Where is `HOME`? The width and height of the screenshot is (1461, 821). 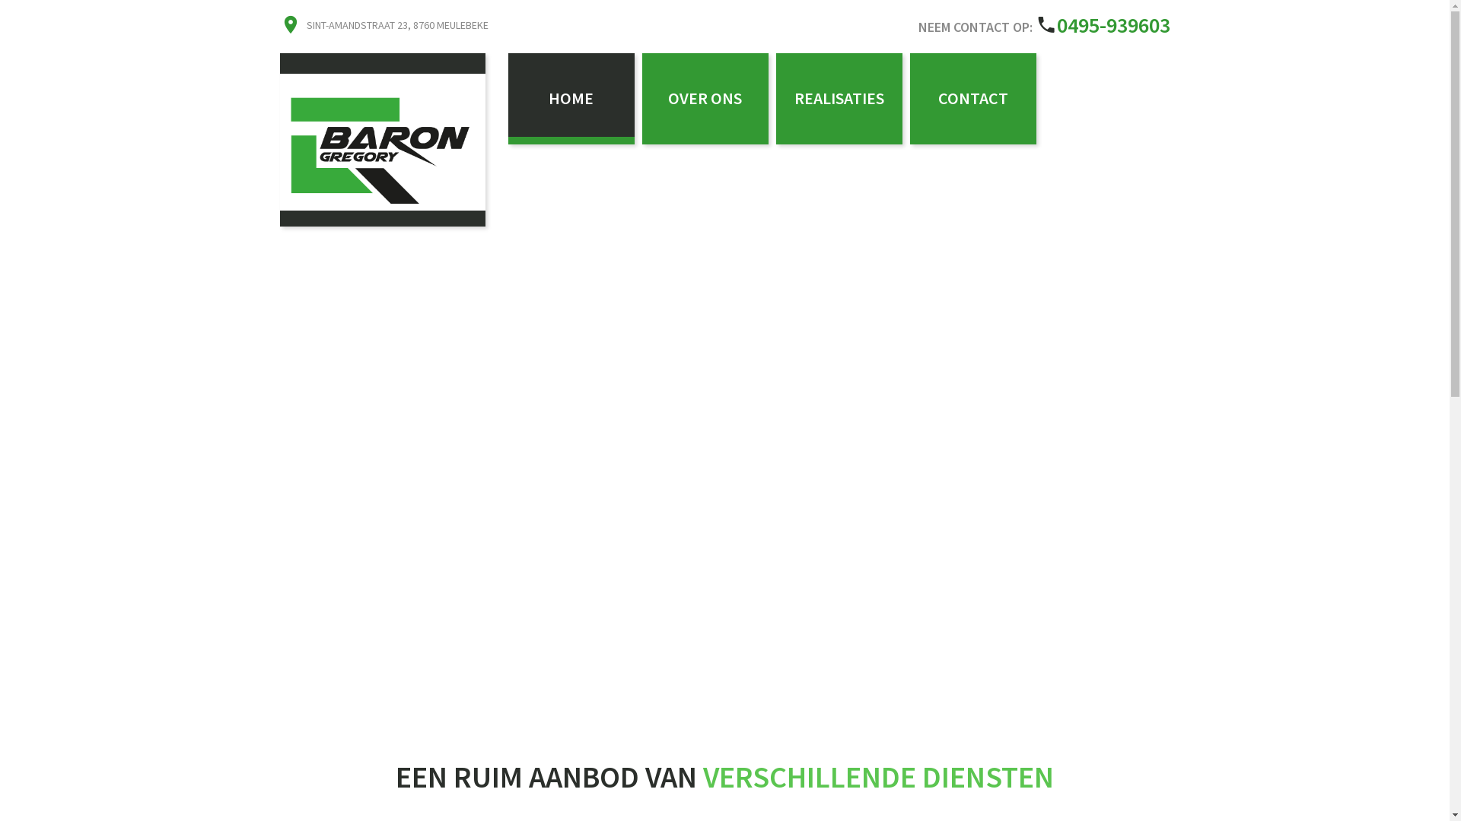
HOME is located at coordinates (571, 99).